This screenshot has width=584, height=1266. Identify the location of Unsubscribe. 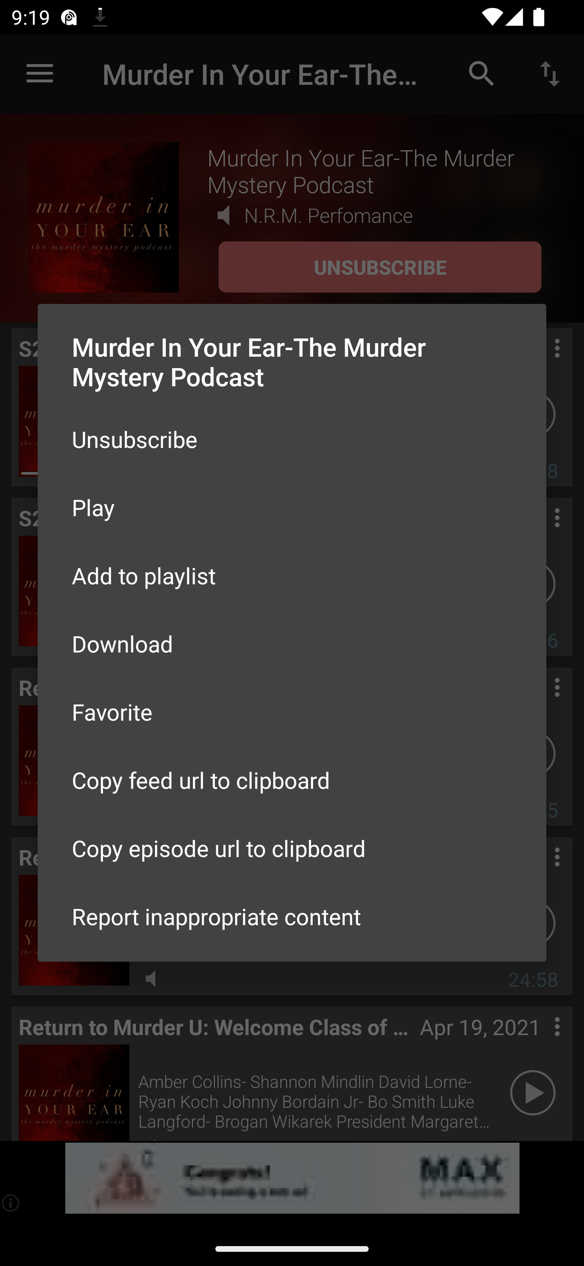
(292, 439).